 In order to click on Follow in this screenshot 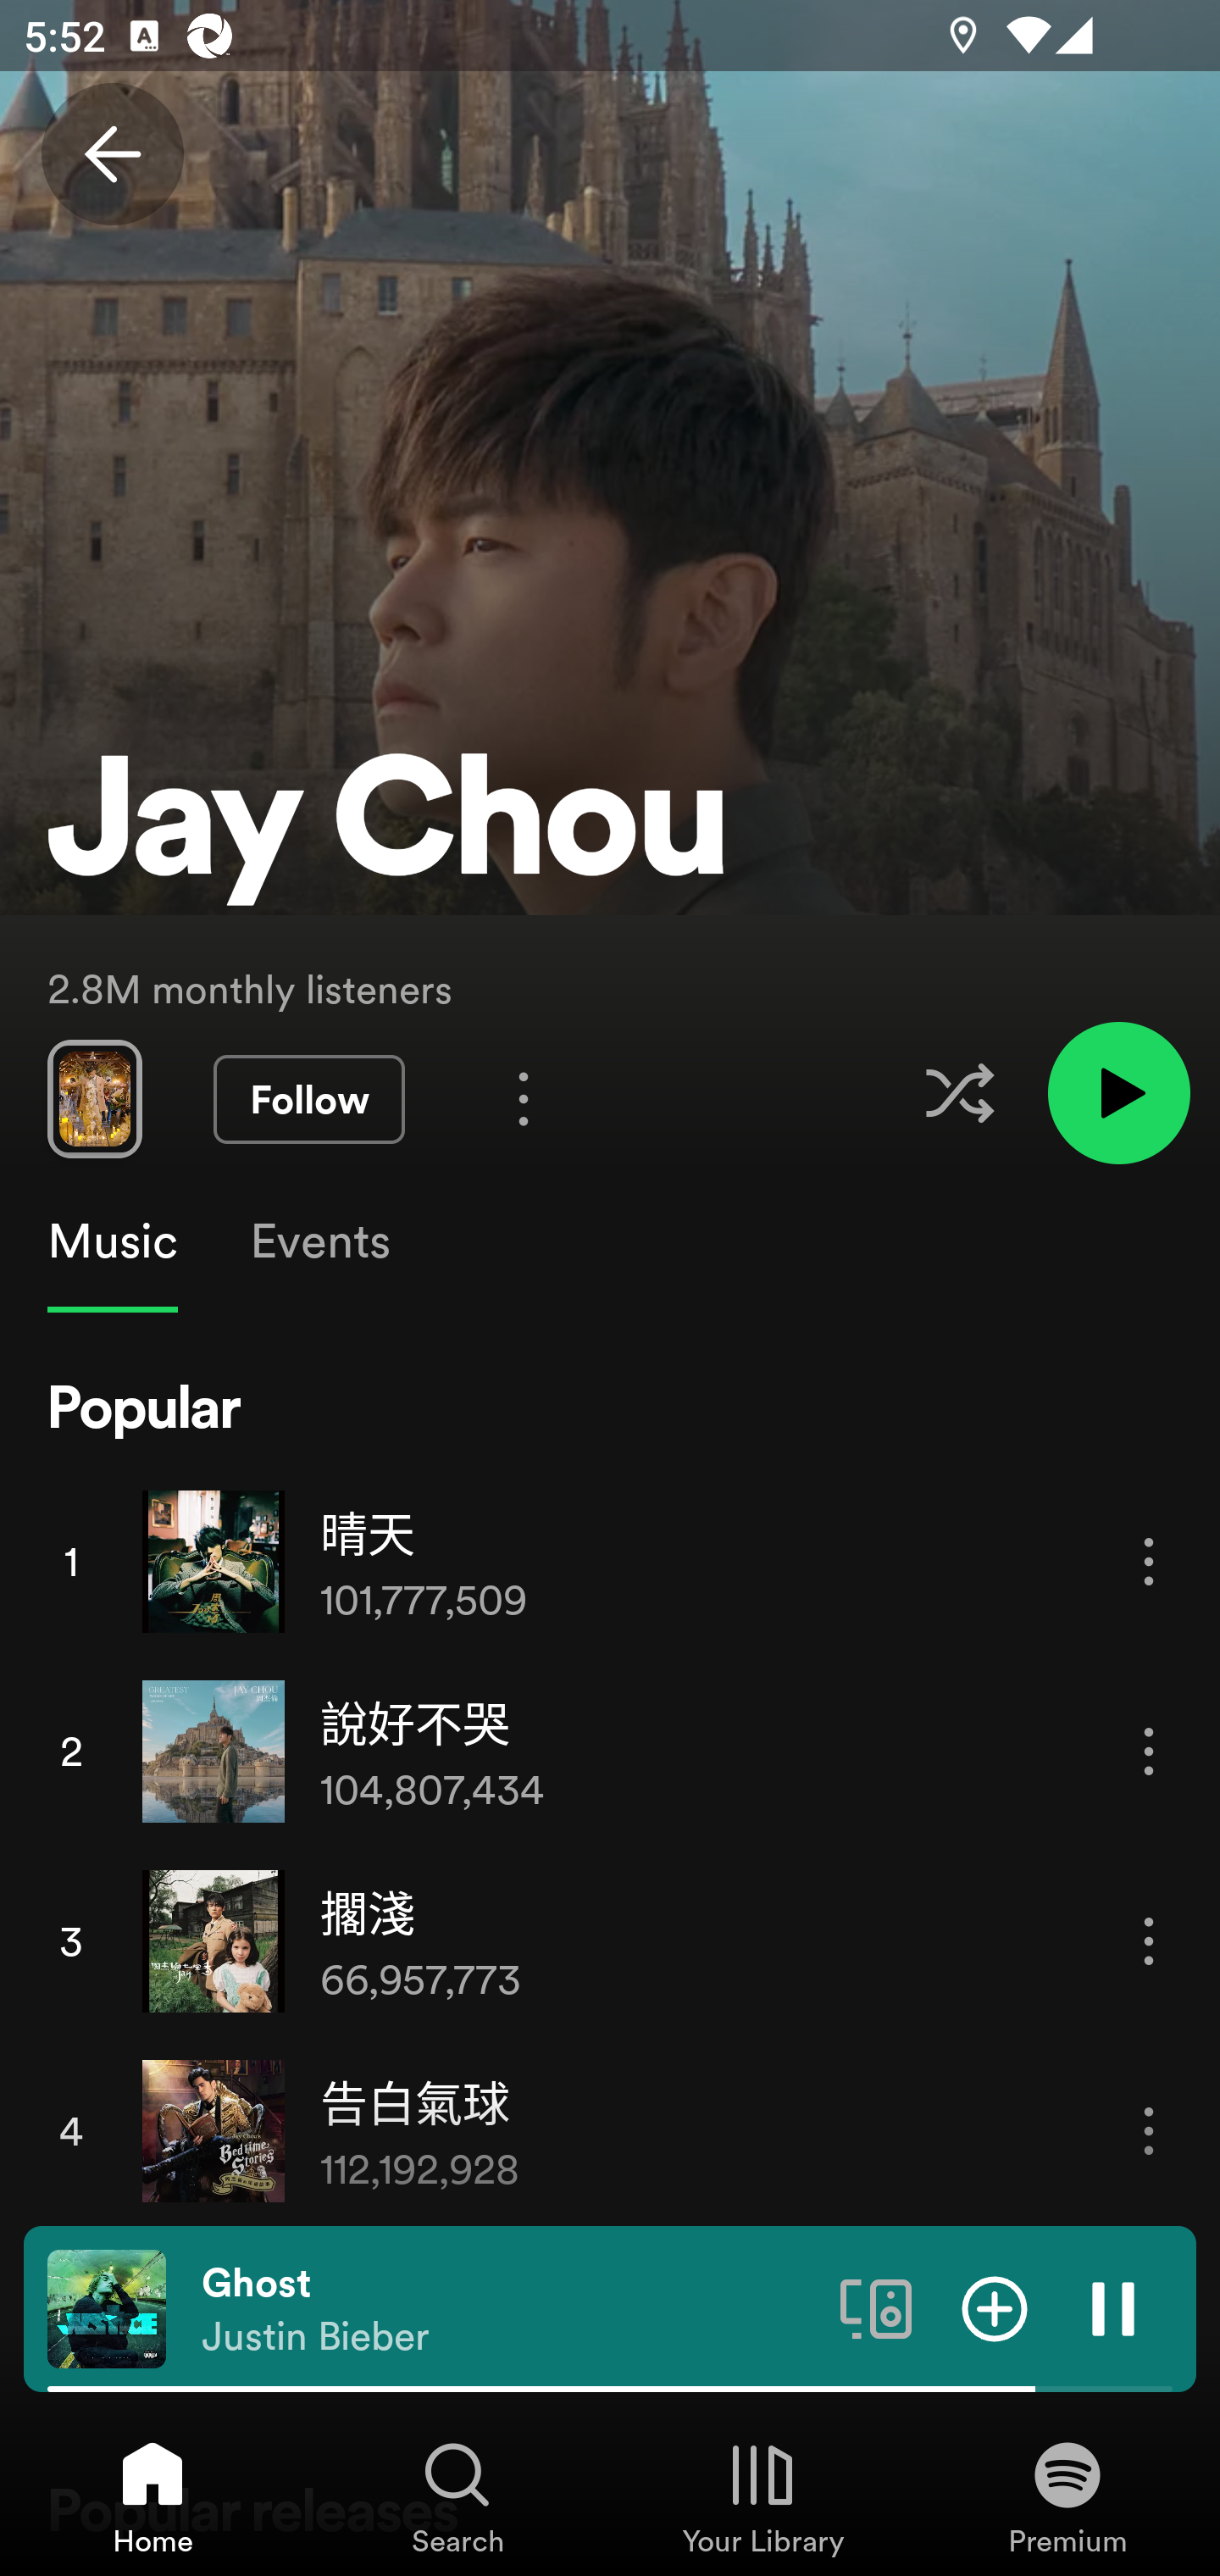, I will do `click(308, 1100)`.